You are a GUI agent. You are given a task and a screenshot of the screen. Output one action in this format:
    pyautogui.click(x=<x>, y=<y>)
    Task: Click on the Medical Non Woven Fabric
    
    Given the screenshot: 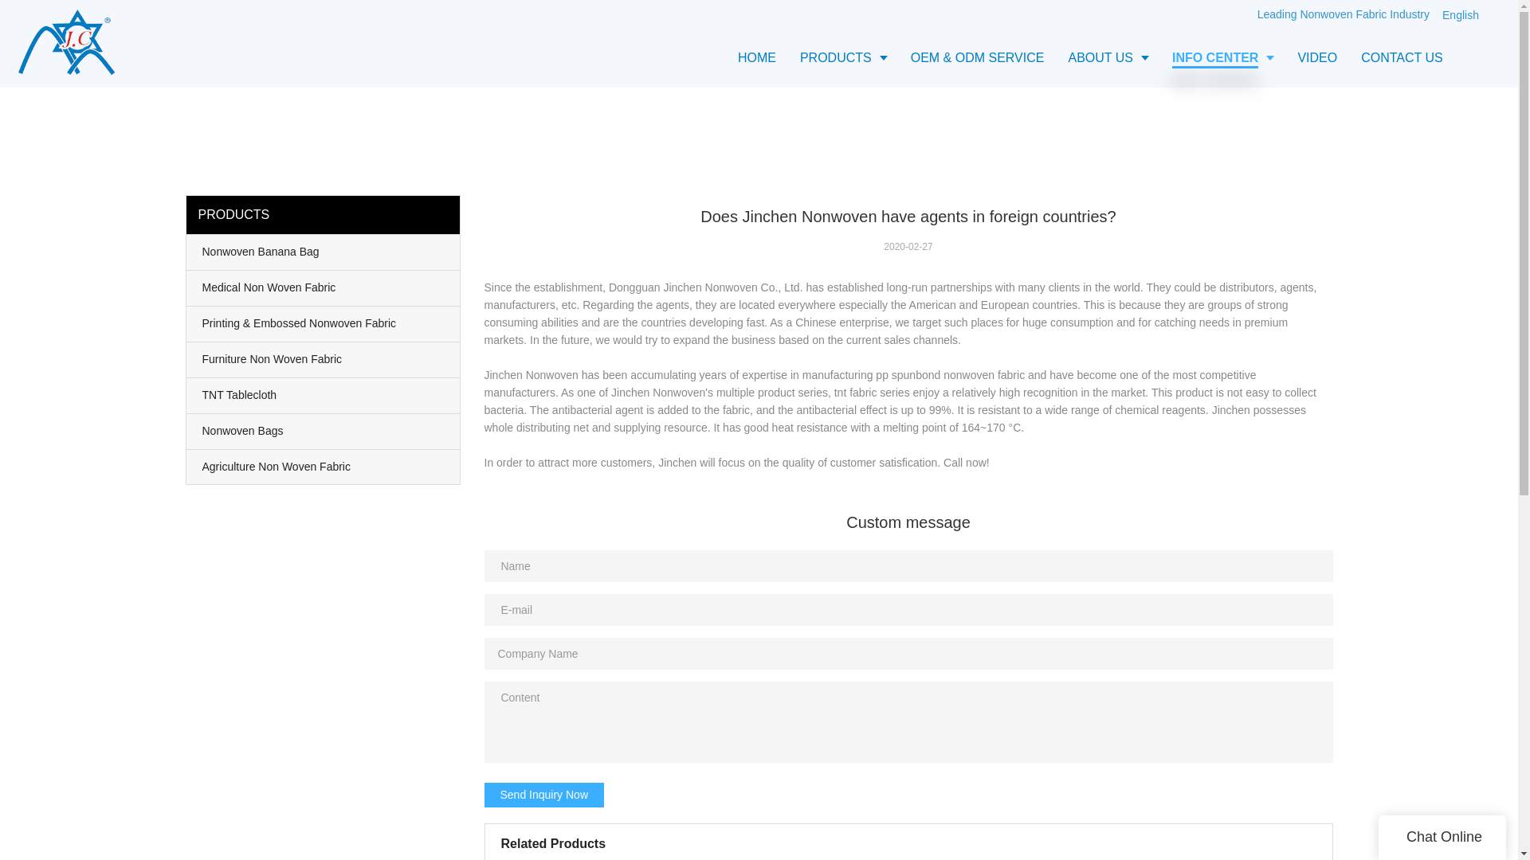 What is the action you would take?
    pyautogui.click(x=324, y=288)
    